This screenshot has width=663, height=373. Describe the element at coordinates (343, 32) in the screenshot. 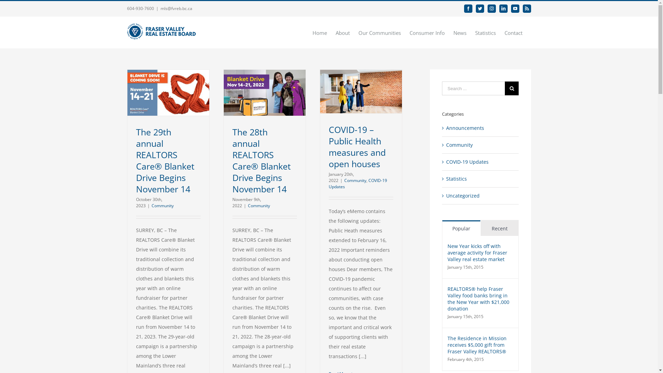

I see `About` at that location.